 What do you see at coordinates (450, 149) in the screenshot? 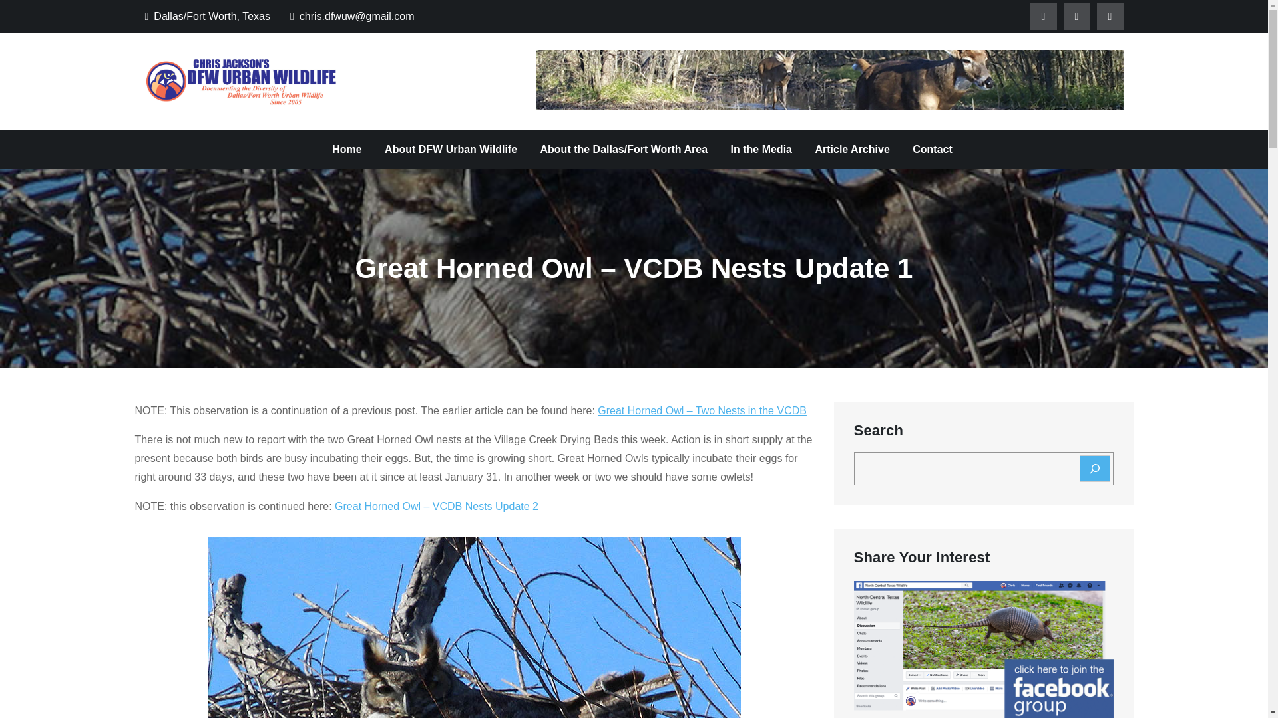
I see `About DFW Urban Wildlife` at bounding box center [450, 149].